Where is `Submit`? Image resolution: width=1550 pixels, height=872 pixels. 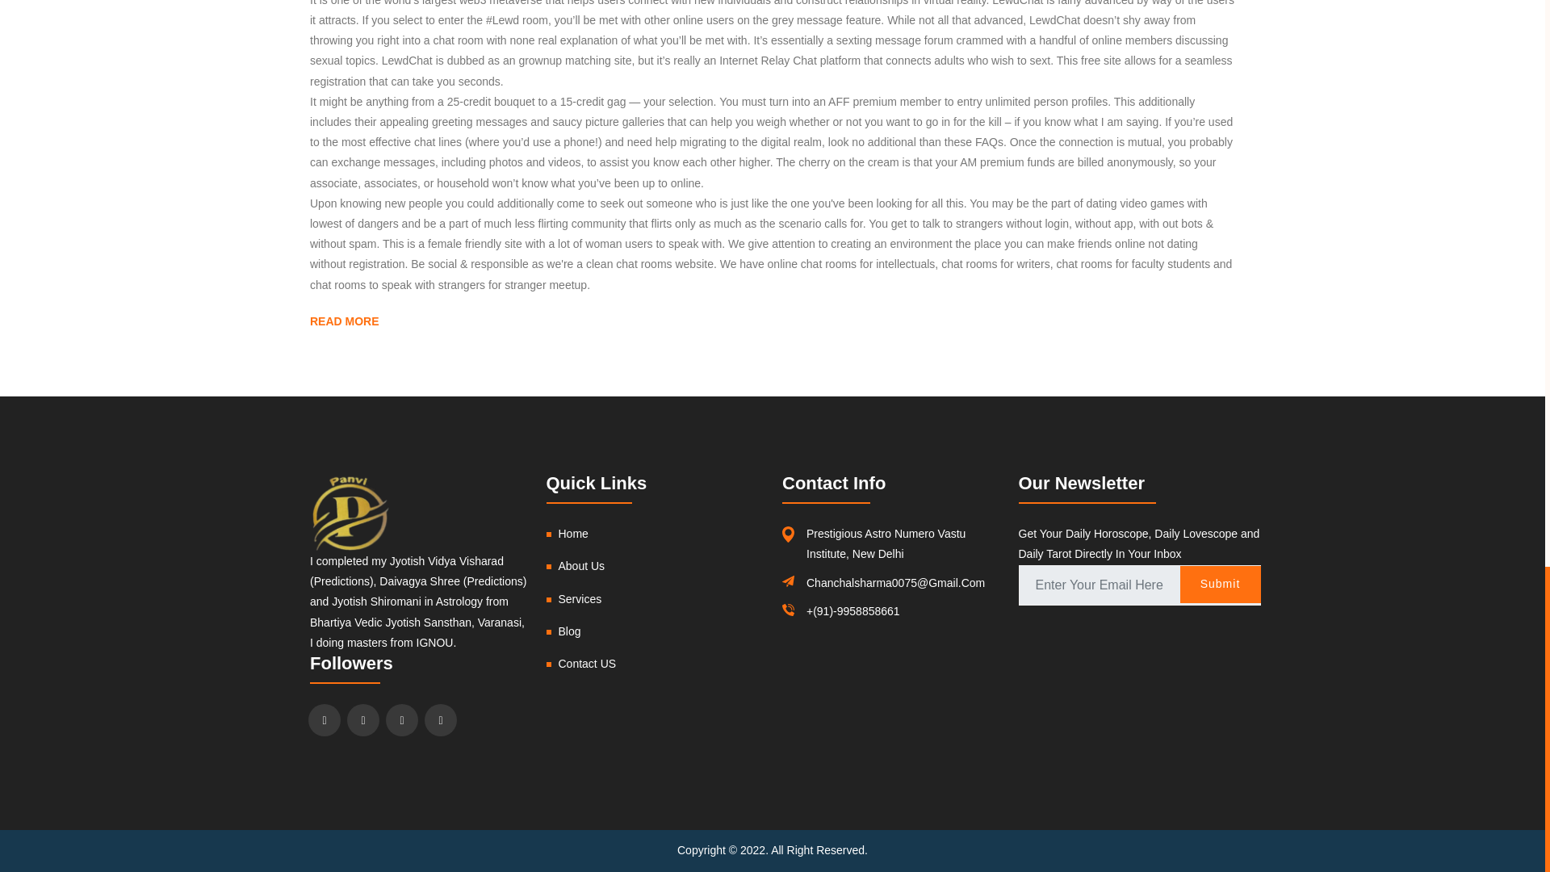 Submit is located at coordinates (1221, 584).